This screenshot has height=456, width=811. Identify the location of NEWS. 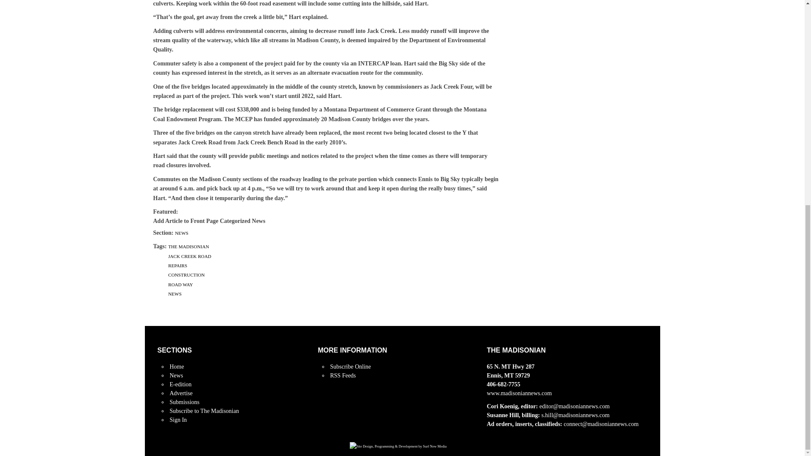
(175, 294).